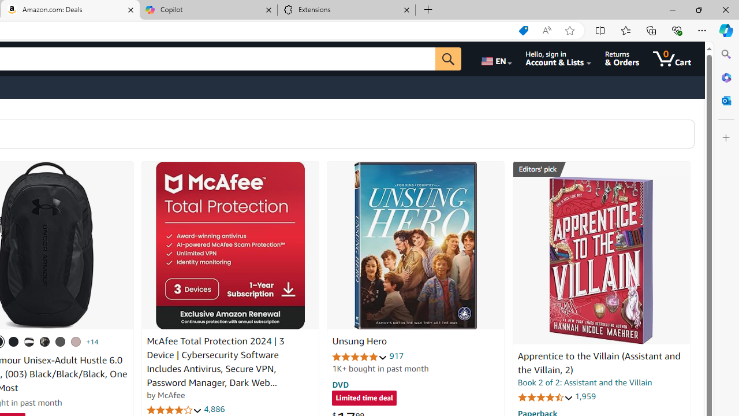  Describe the element at coordinates (346, 10) in the screenshot. I see `Extensions` at that location.